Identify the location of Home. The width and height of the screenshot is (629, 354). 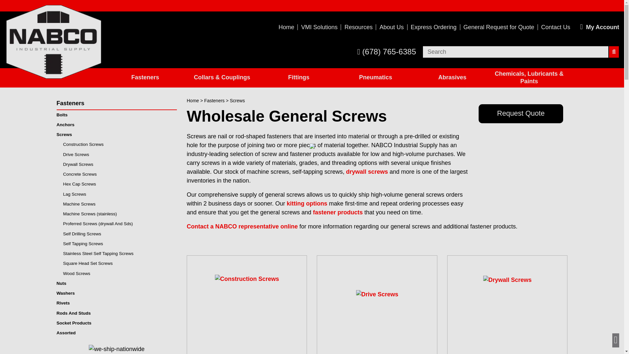
(286, 27).